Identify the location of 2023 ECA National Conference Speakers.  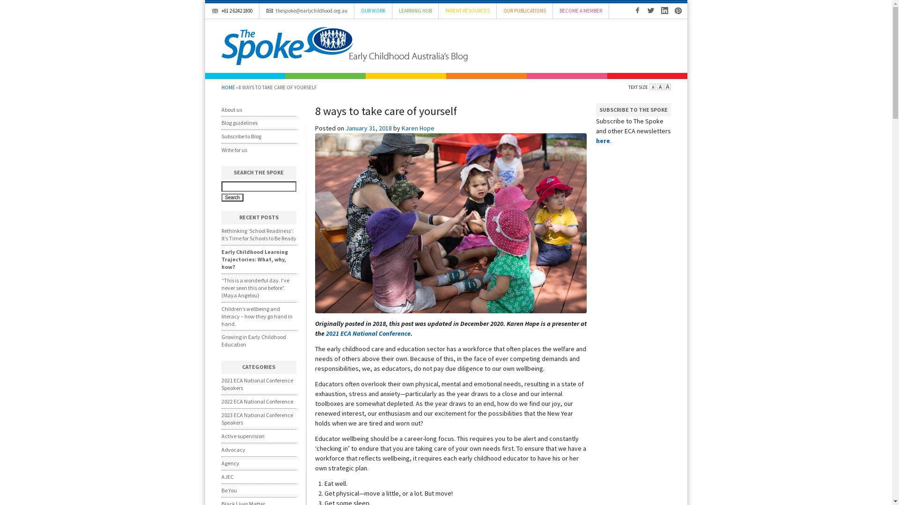
(257, 419).